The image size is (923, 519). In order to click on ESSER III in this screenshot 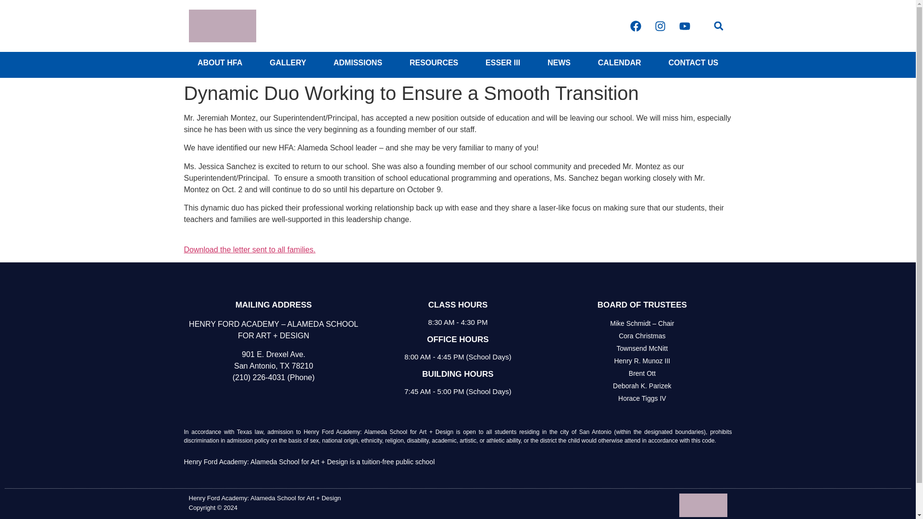, I will do `click(503, 63)`.